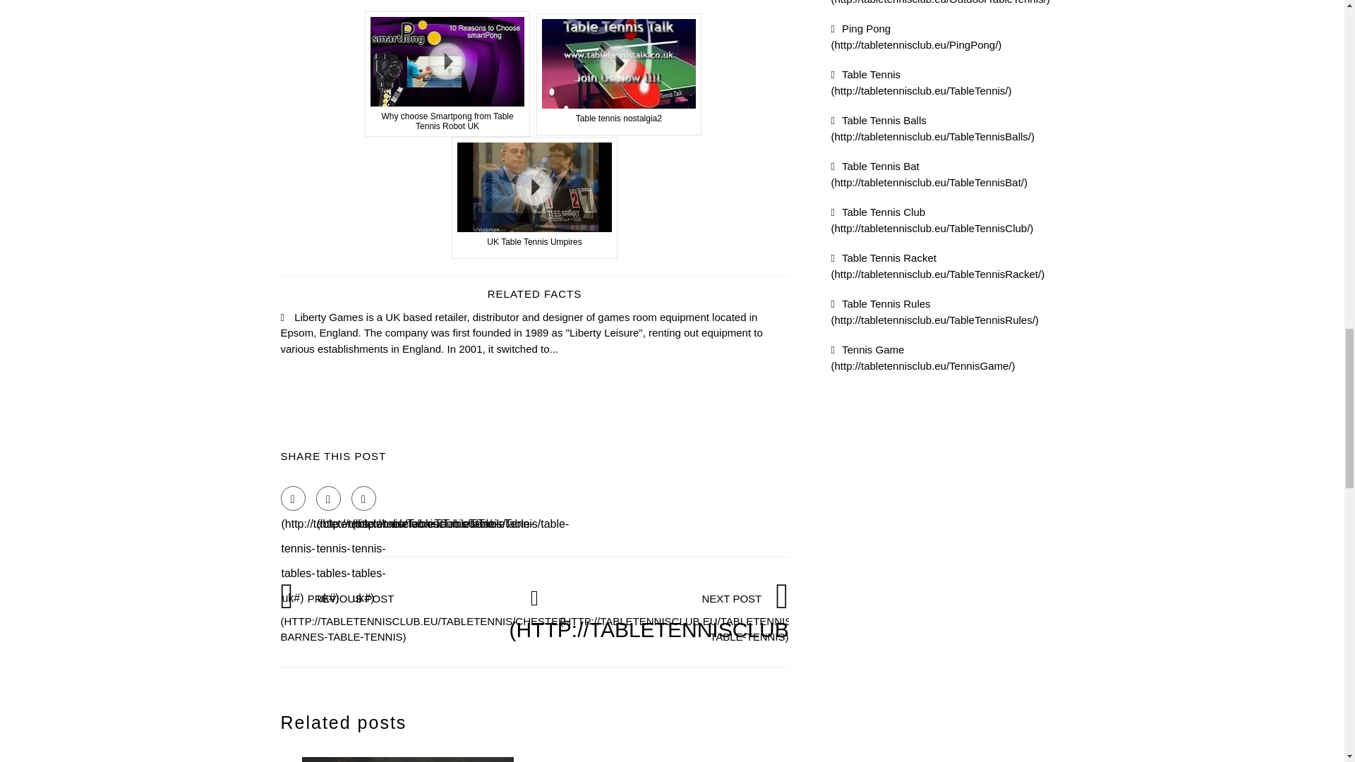  Describe the element at coordinates (447, 74) in the screenshot. I see `View this video from YouTube` at that location.